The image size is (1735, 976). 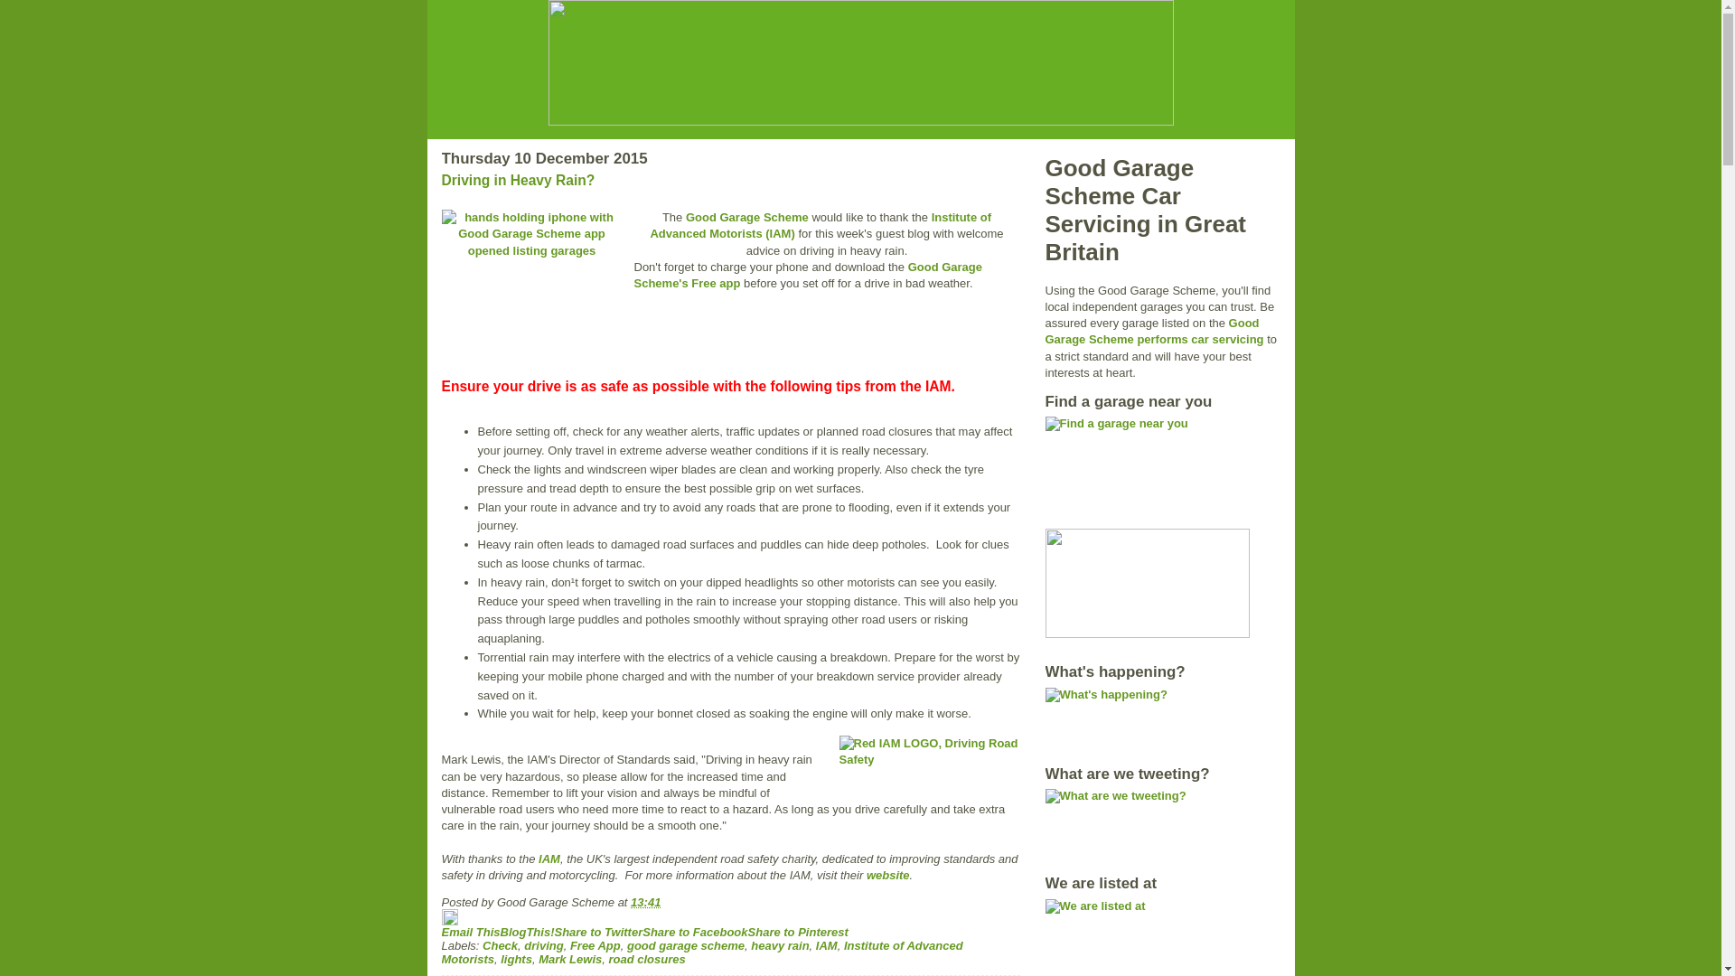 I want to click on Share to Pinterest, so click(x=797, y=931).